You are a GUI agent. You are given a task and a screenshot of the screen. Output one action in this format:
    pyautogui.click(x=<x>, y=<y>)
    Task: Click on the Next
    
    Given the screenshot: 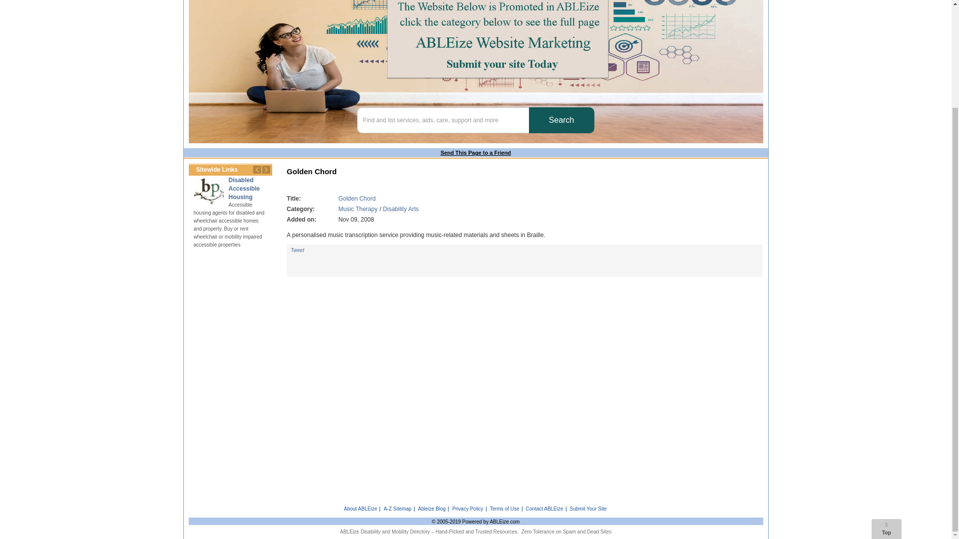 What is the action you would take?
    pyautogui.click(x=266, y=170)
    